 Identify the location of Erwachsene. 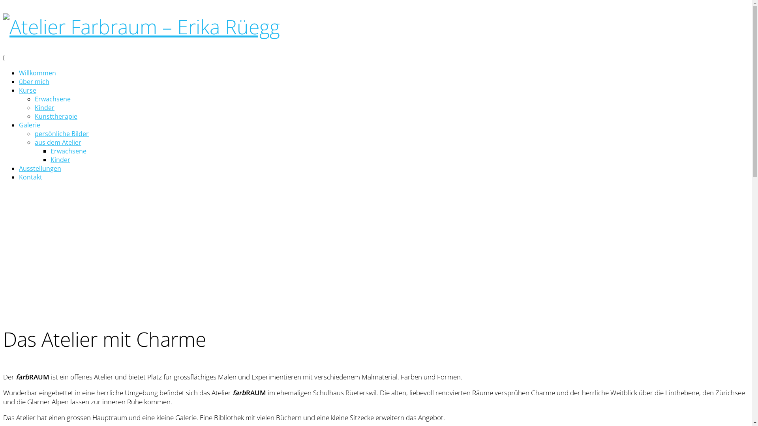
(53, 99).